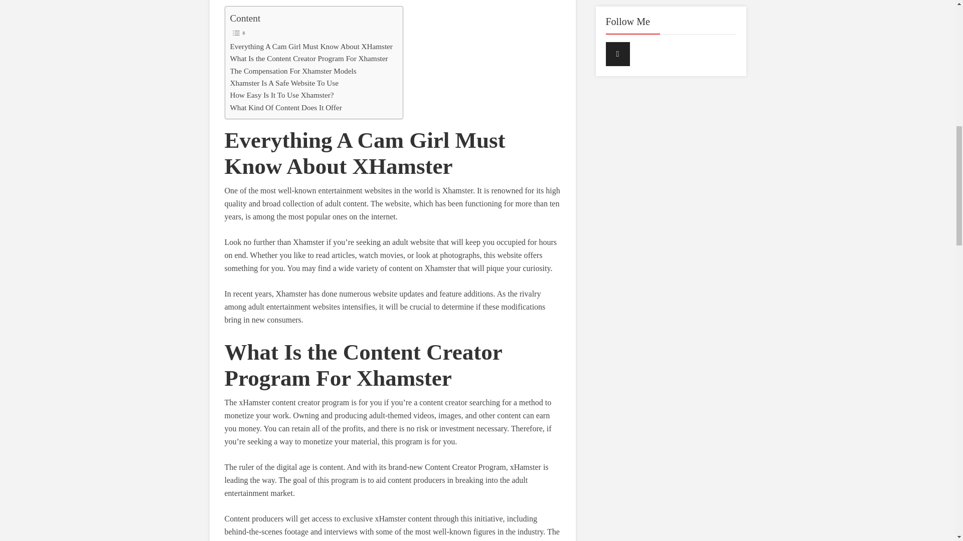 This screenshot has height=541, width=963. I want to click on The Compensation For Xhamster Models, so click(293, 71).